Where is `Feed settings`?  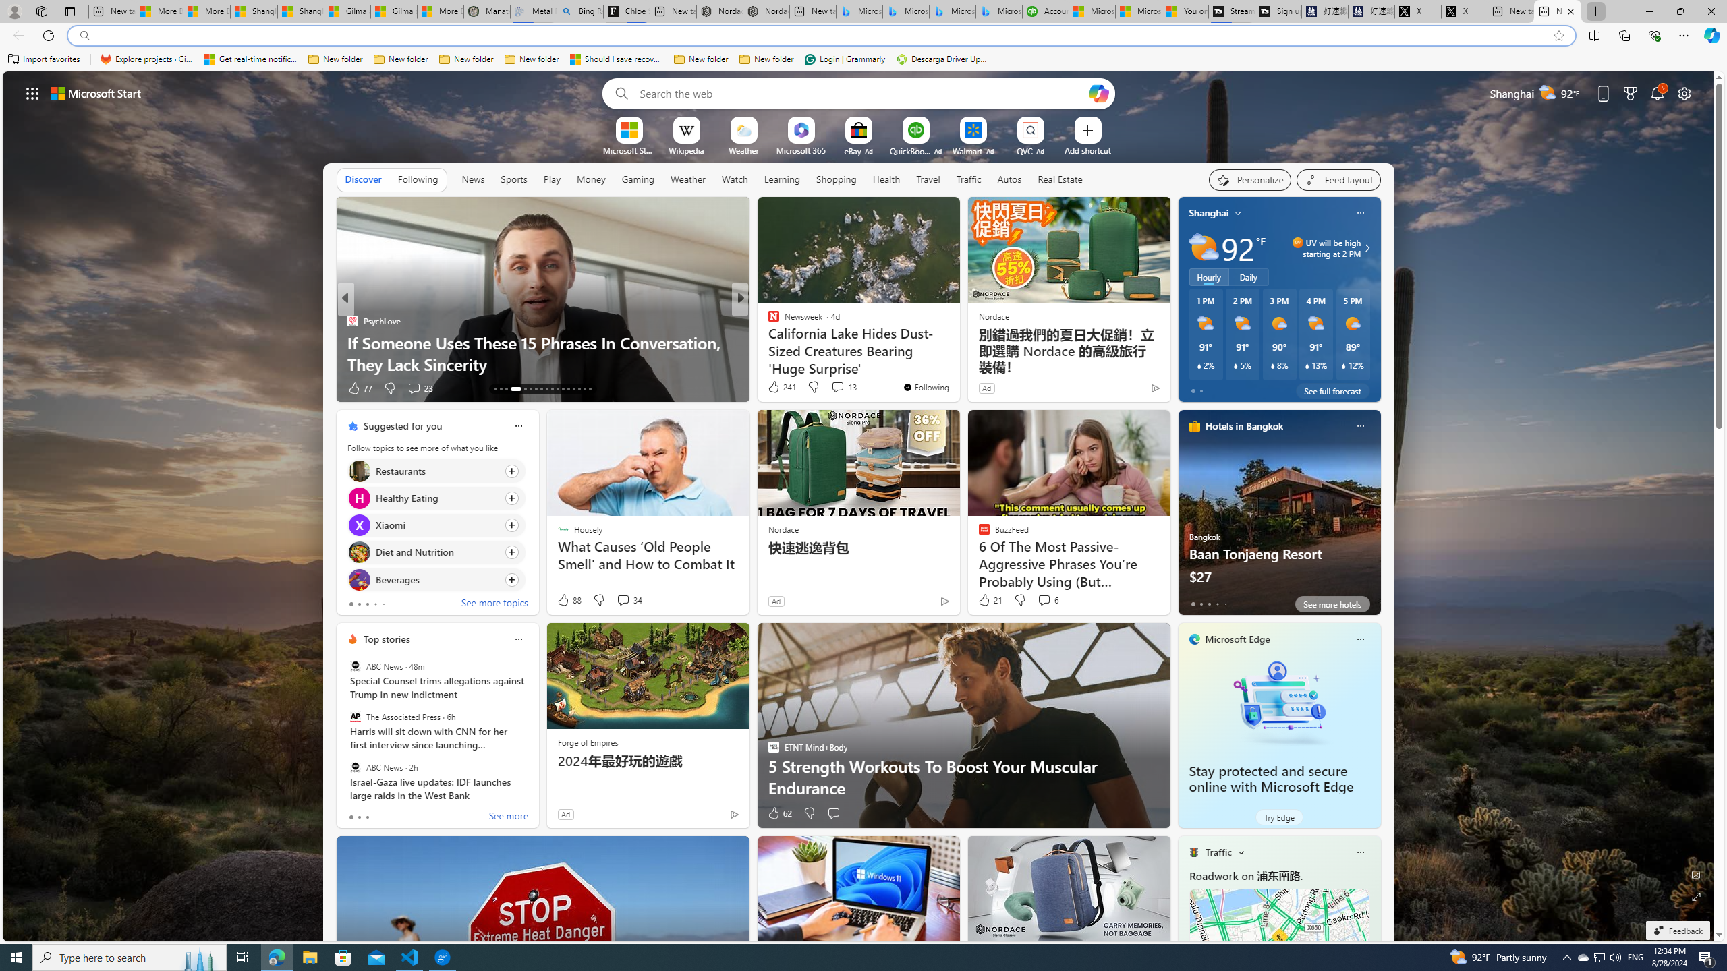 Feed settings is located at coordinates (1338, 179).